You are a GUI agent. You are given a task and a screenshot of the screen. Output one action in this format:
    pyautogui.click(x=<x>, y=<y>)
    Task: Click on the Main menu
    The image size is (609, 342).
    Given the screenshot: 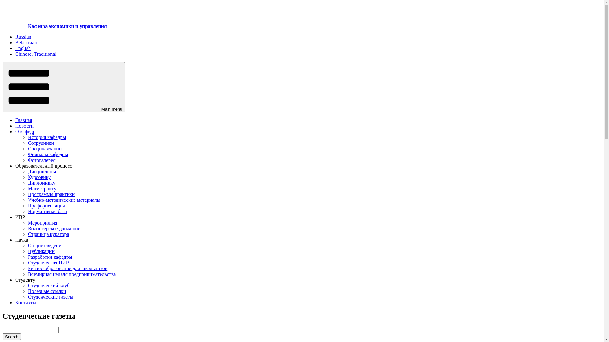 What is the action you would take?
    pyautogui.click(x=64, y=87)
    